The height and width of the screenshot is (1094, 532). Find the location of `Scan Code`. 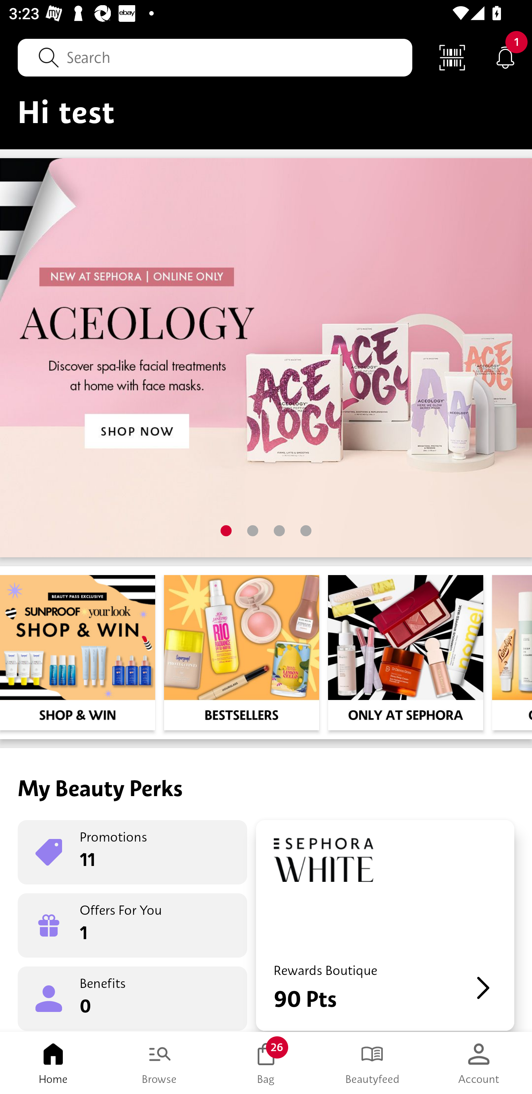

Scan Code is located at coordinates (452, 57).